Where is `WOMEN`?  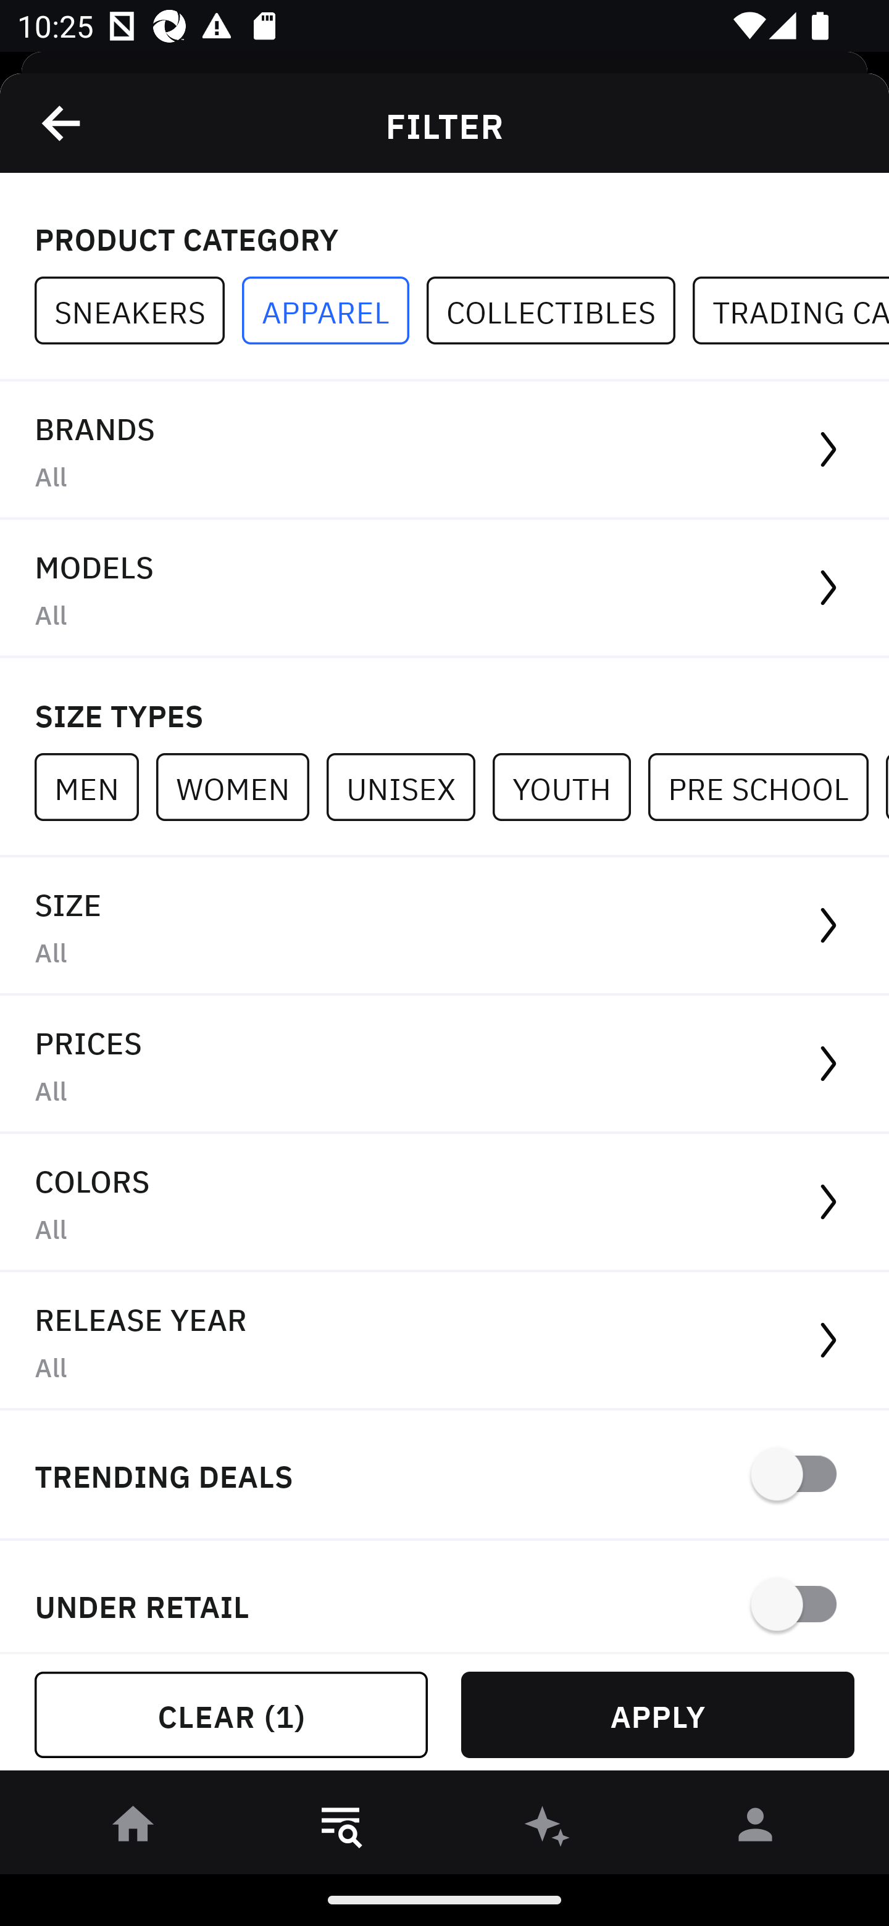
WOMEN is located at coordinates (241, 786).